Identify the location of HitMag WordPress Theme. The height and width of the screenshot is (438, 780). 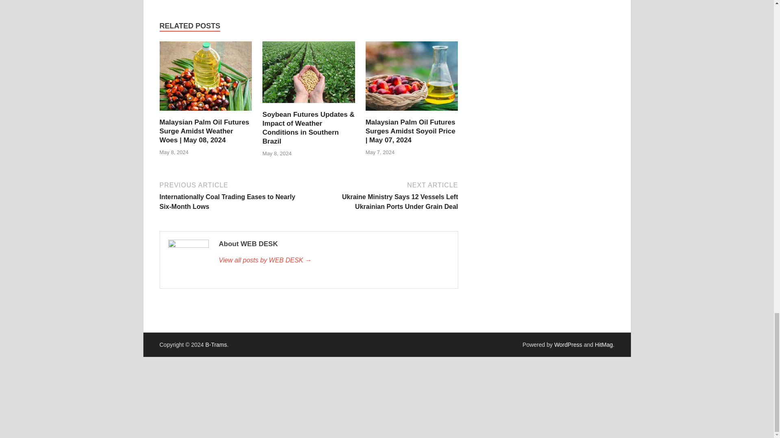
(603, 345).